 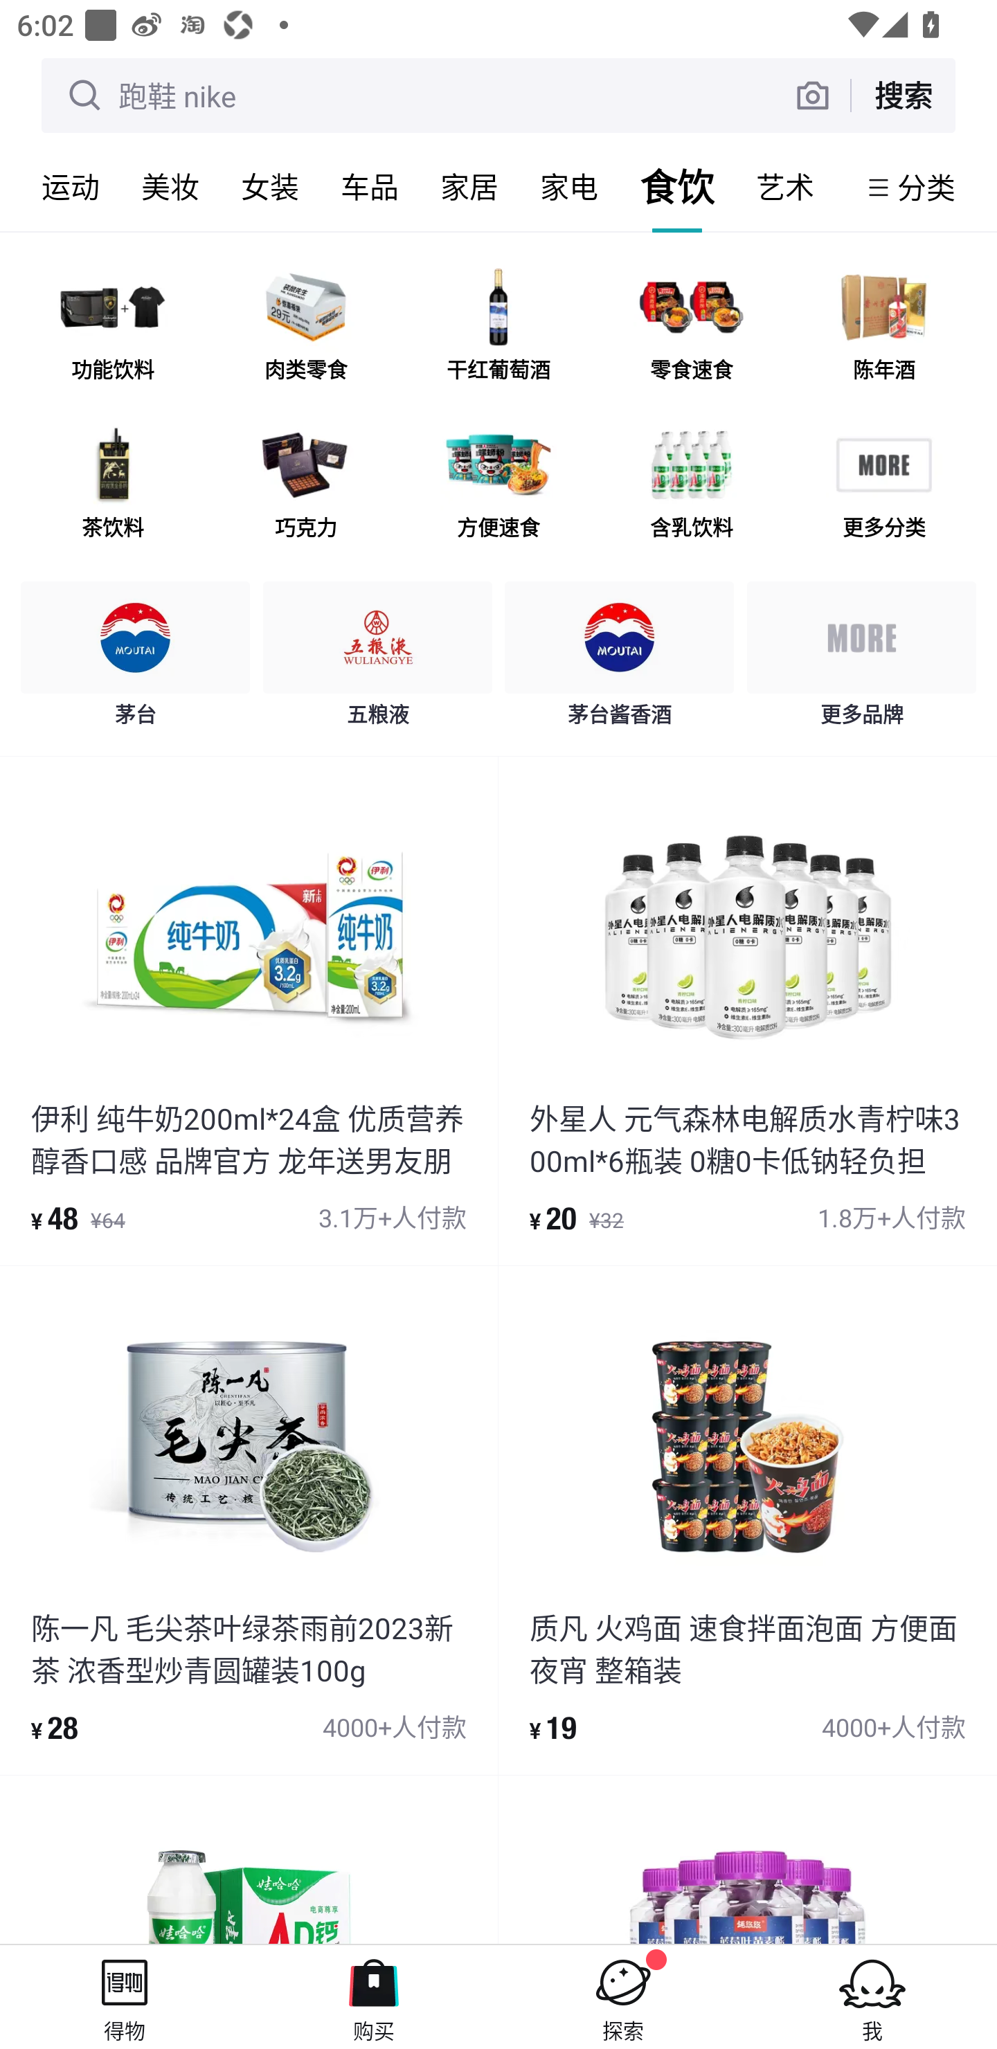 What do you see at coordinates (270, 187) in the screenshot?
I see `女装` at bounding box center [270, 187].